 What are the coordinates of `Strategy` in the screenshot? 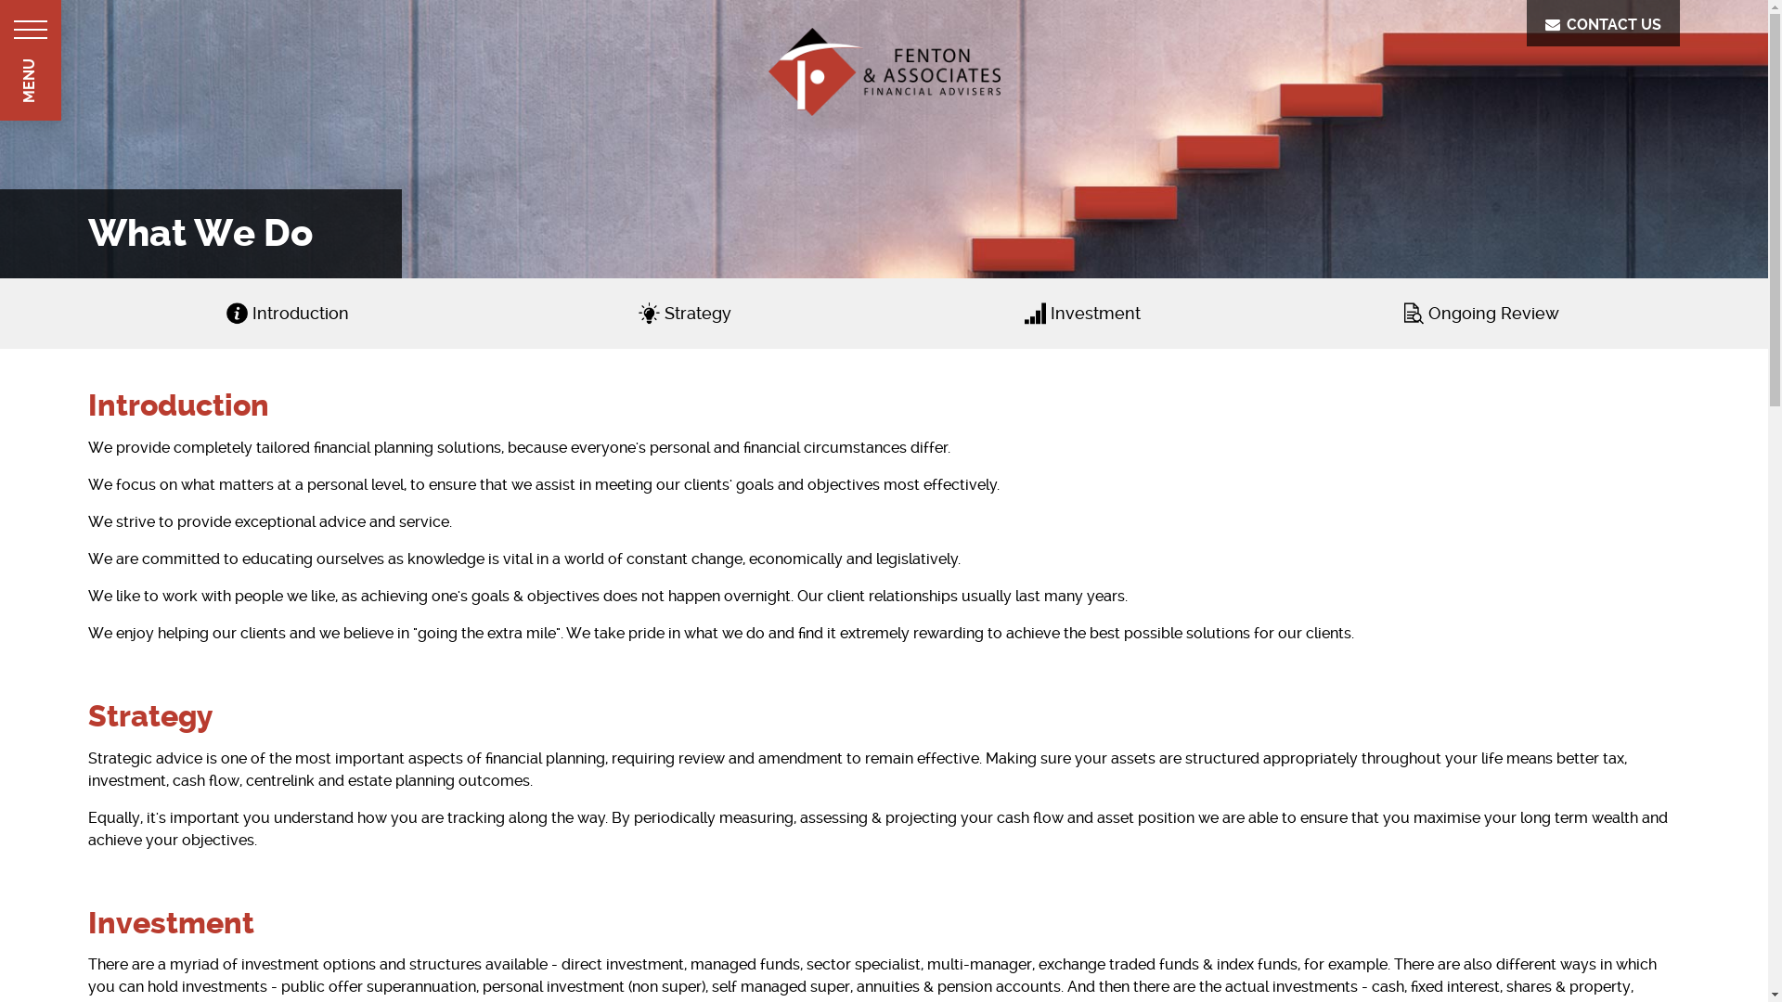 It's located at (685, 314).